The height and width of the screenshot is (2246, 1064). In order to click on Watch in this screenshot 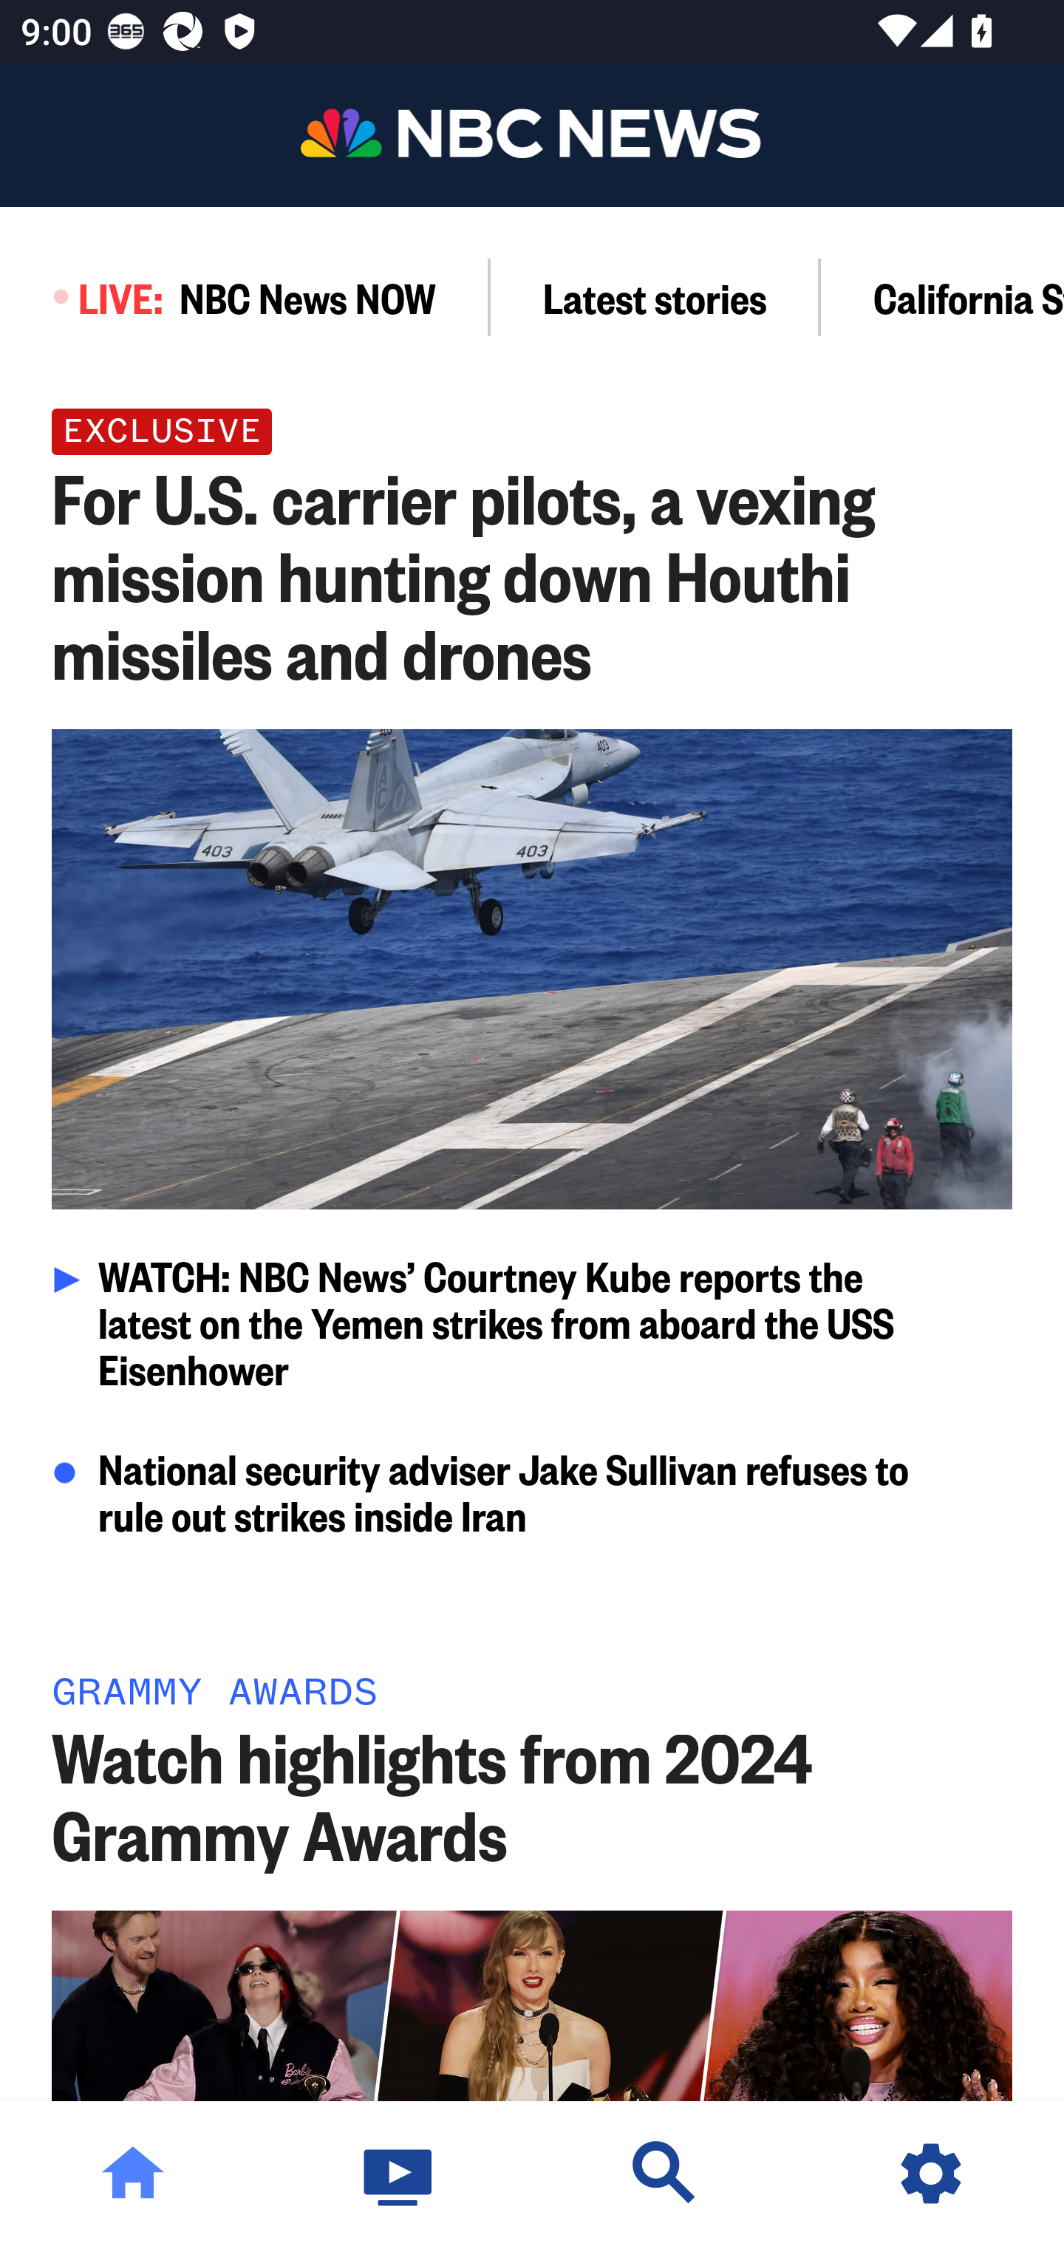, I will do `click(399, 2174)`.